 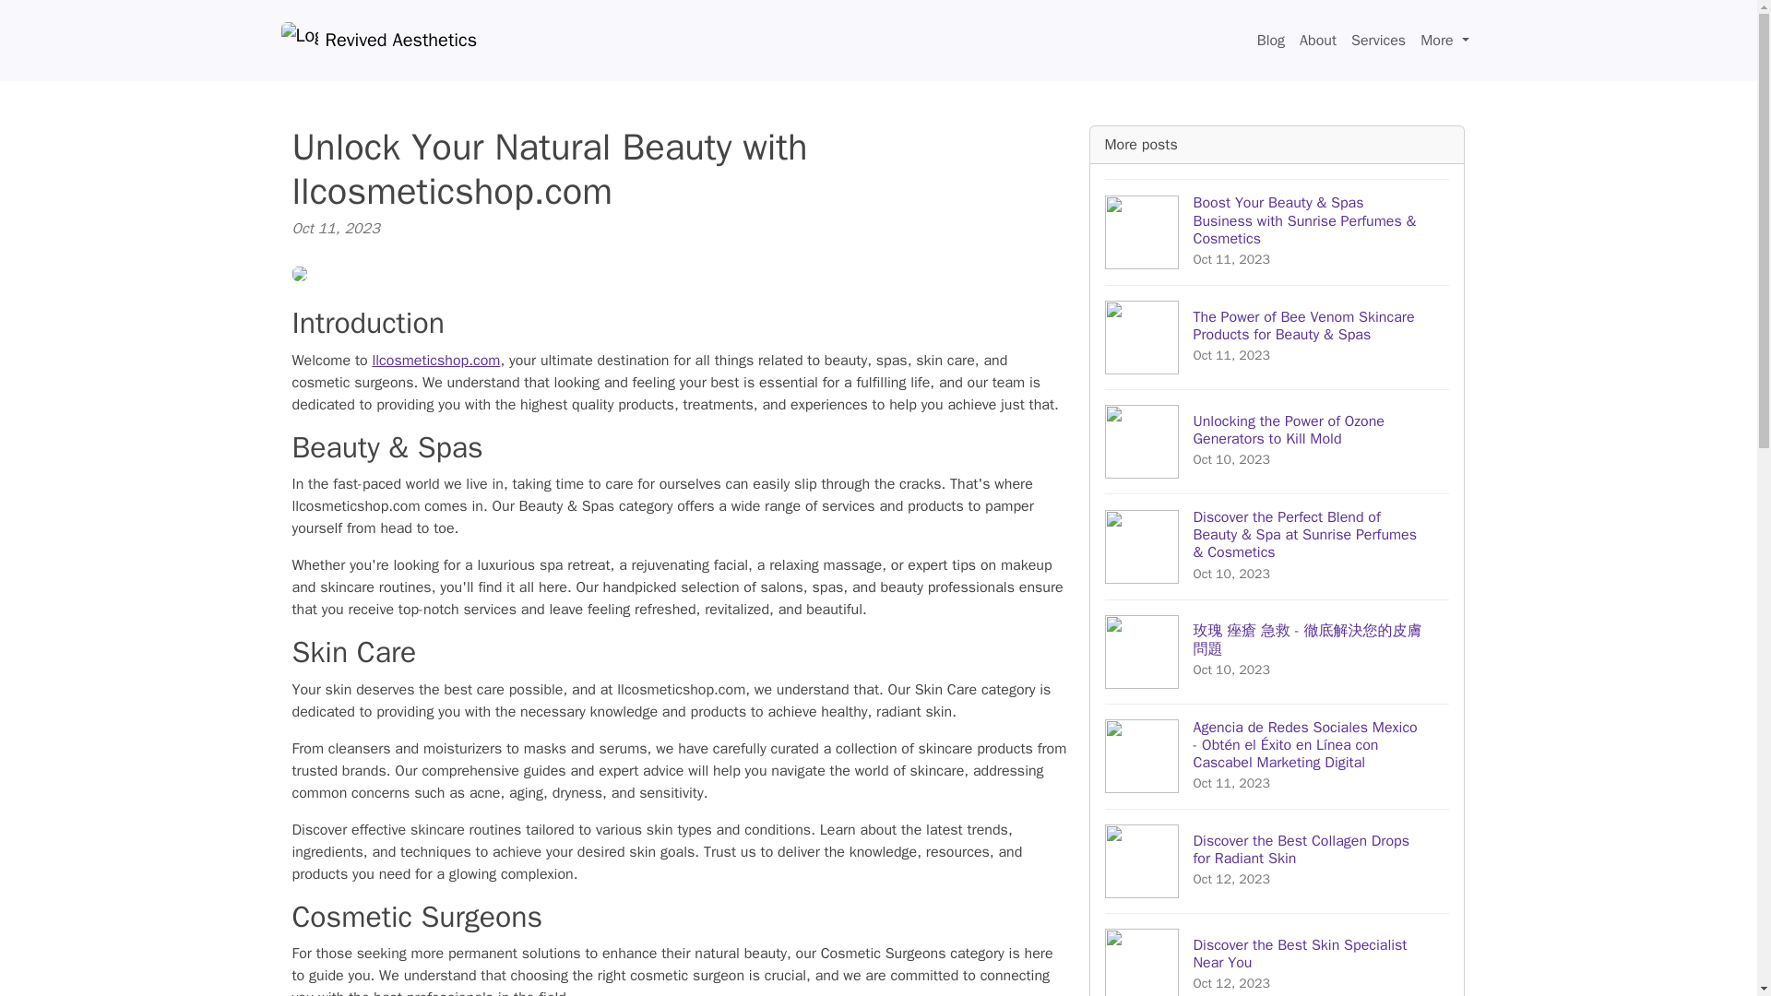 What do you see at coordinates (1378, 40) in the screenshot?
I see `Revived Aesthetics` at bounding box center [1378, 40].